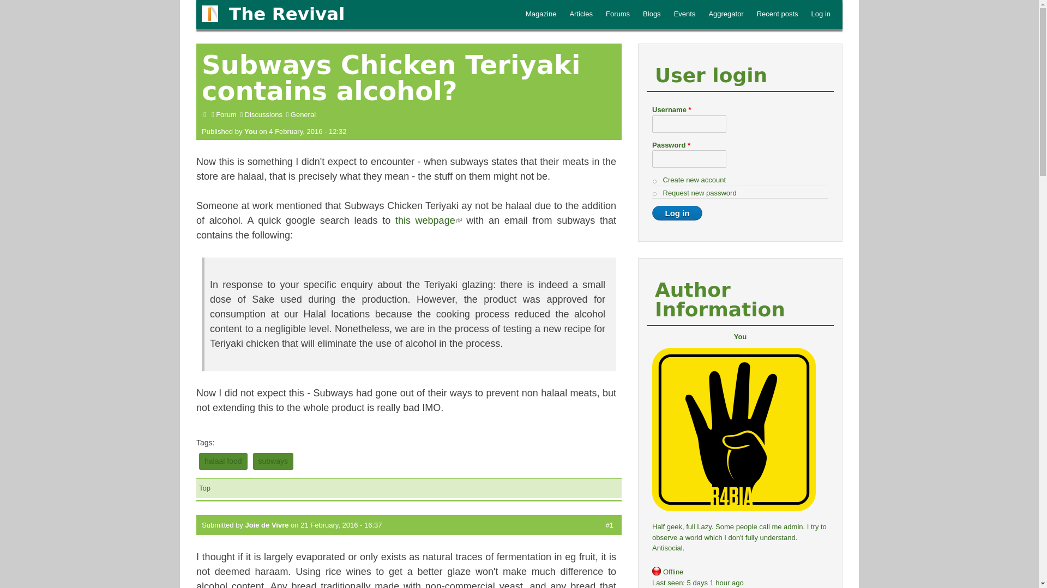 The width and height of the screenshot is (1047, 588). I want to click on Create a new user account., so click(695, 180).